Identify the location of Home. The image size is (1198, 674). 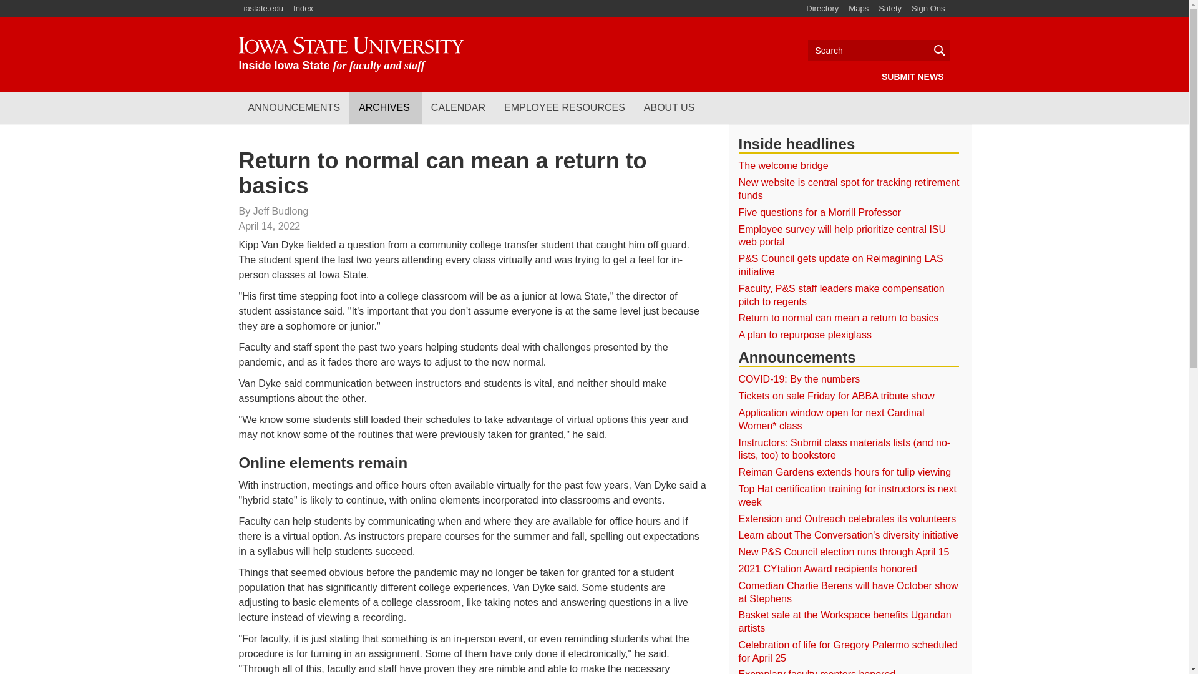
(351, 54).